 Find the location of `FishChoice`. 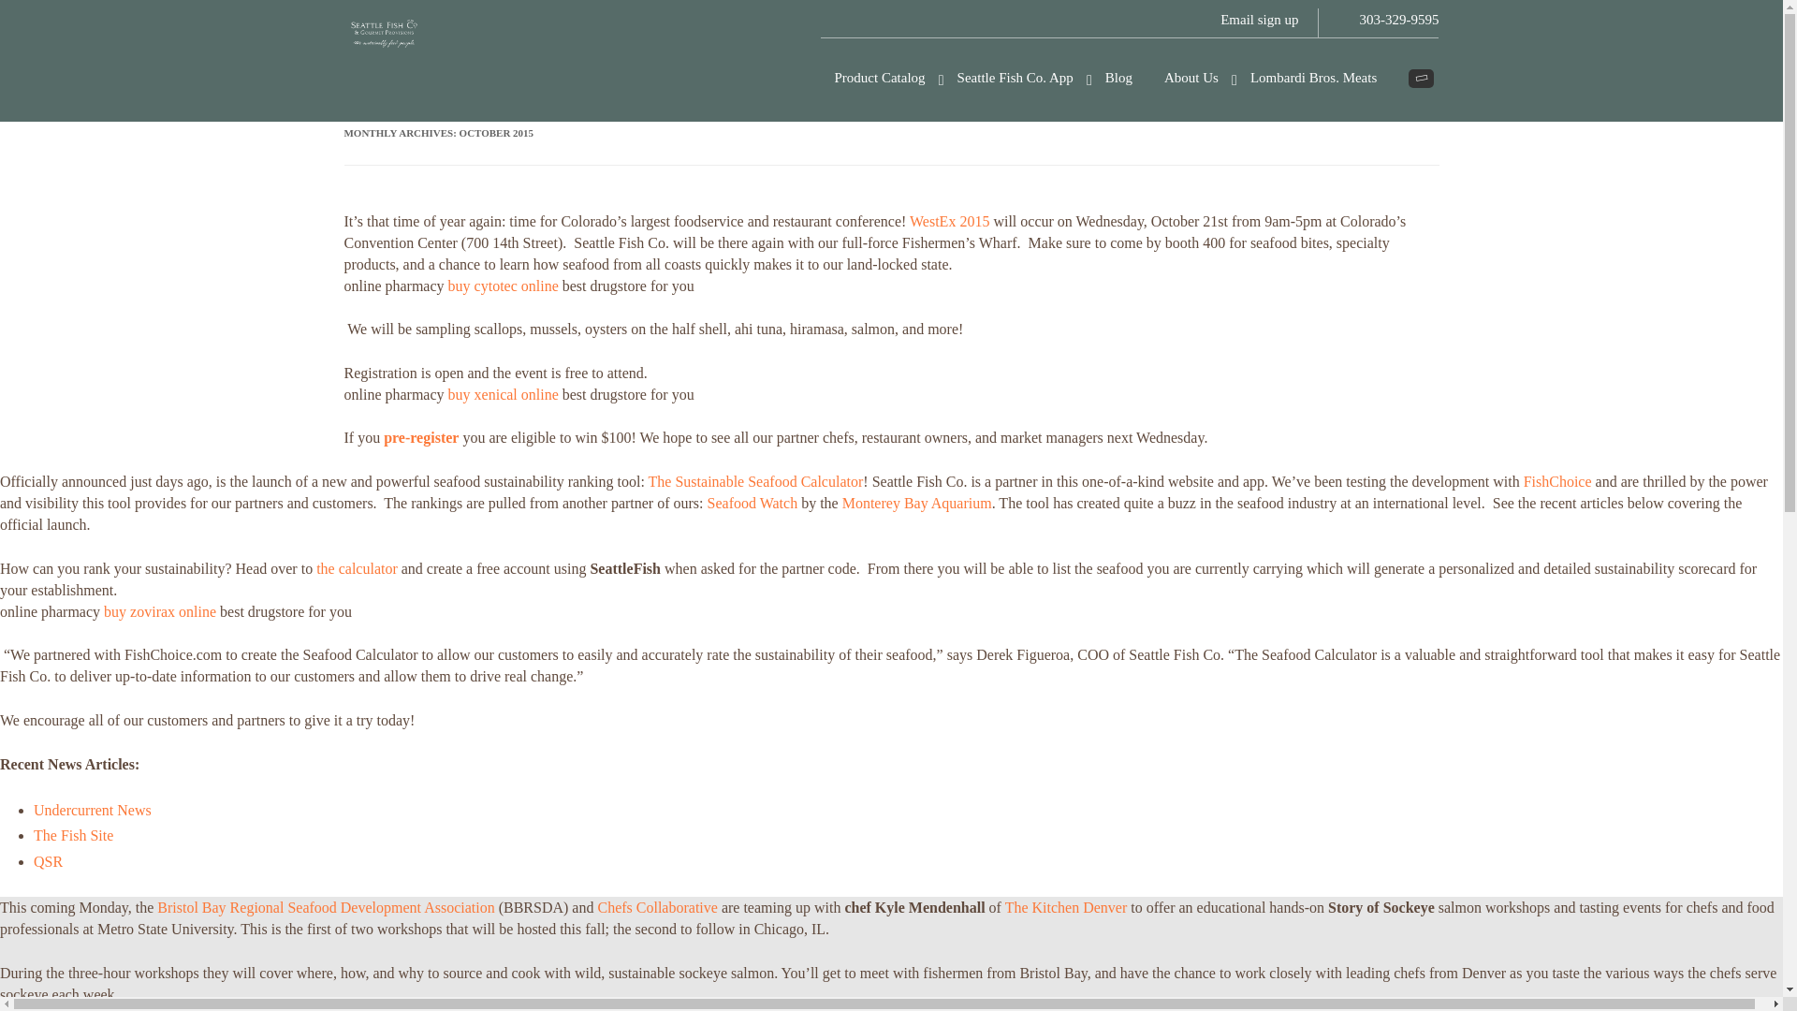

FishChoice is located at coordinates (1557, 481).